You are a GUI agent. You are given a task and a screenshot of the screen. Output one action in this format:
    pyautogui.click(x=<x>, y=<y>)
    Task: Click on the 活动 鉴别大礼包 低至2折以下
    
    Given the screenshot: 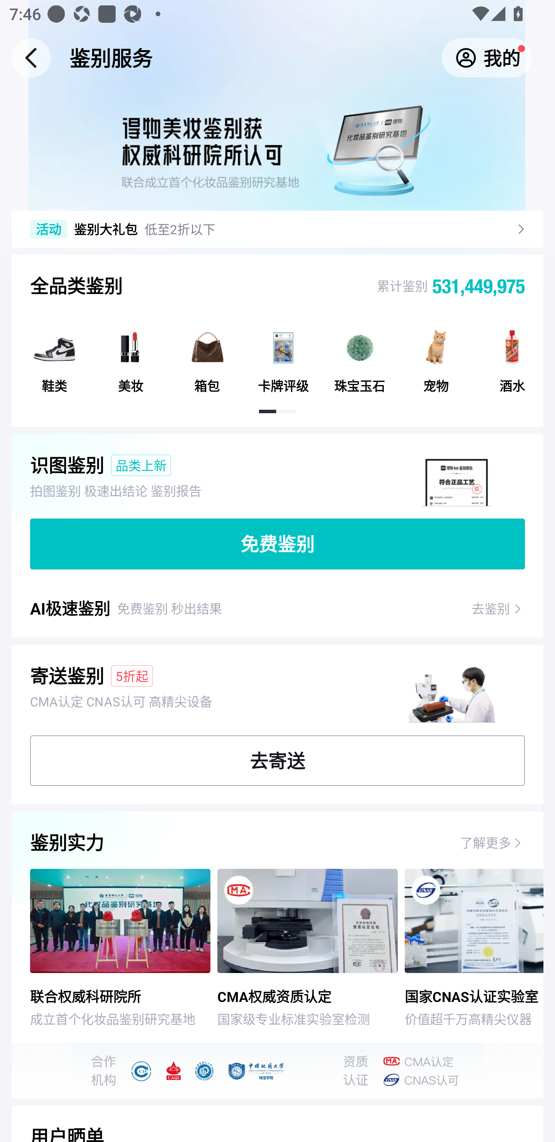 What is the action you would take?
    pyautogui.click(x=269, y=229)
    